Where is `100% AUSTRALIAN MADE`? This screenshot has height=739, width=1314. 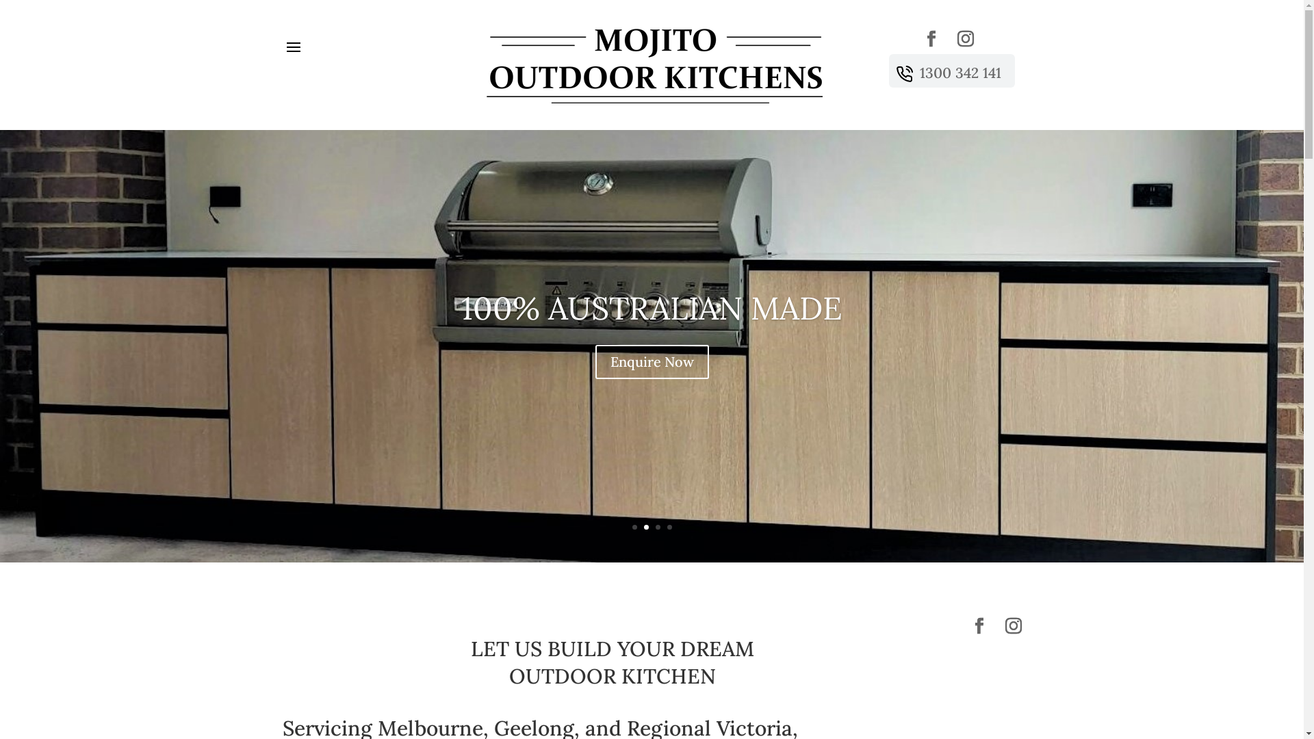
100% AUSTRALIAN MADE is located at coordinates (652, 309).